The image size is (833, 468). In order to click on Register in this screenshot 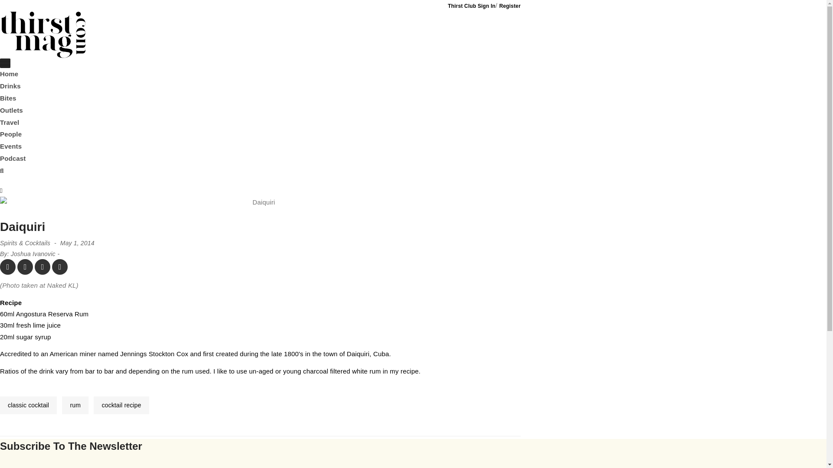, I will do `click(510, 6)`.